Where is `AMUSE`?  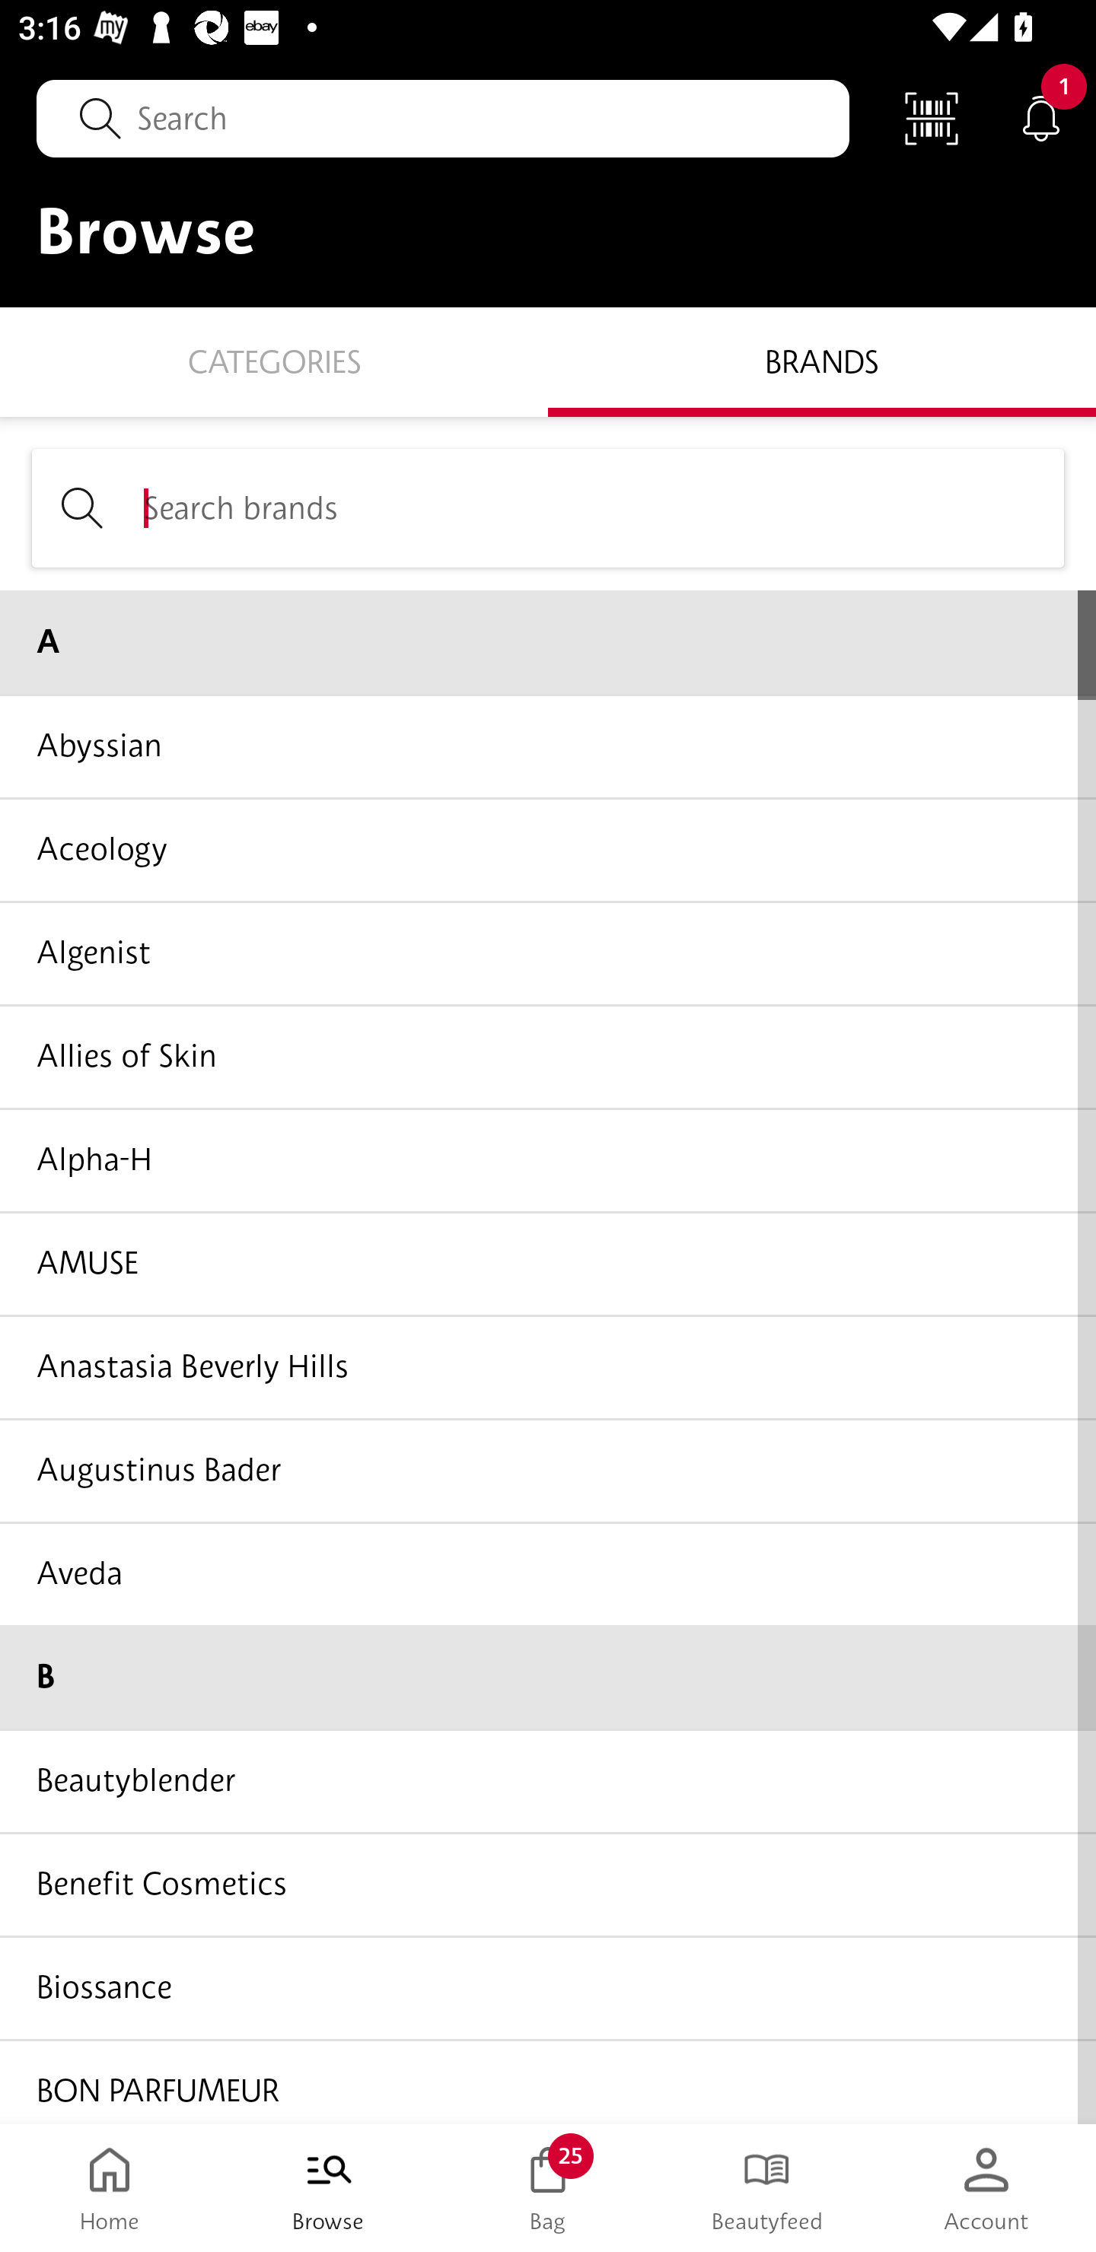
AMUSE is located at coordinates (548, 1263).